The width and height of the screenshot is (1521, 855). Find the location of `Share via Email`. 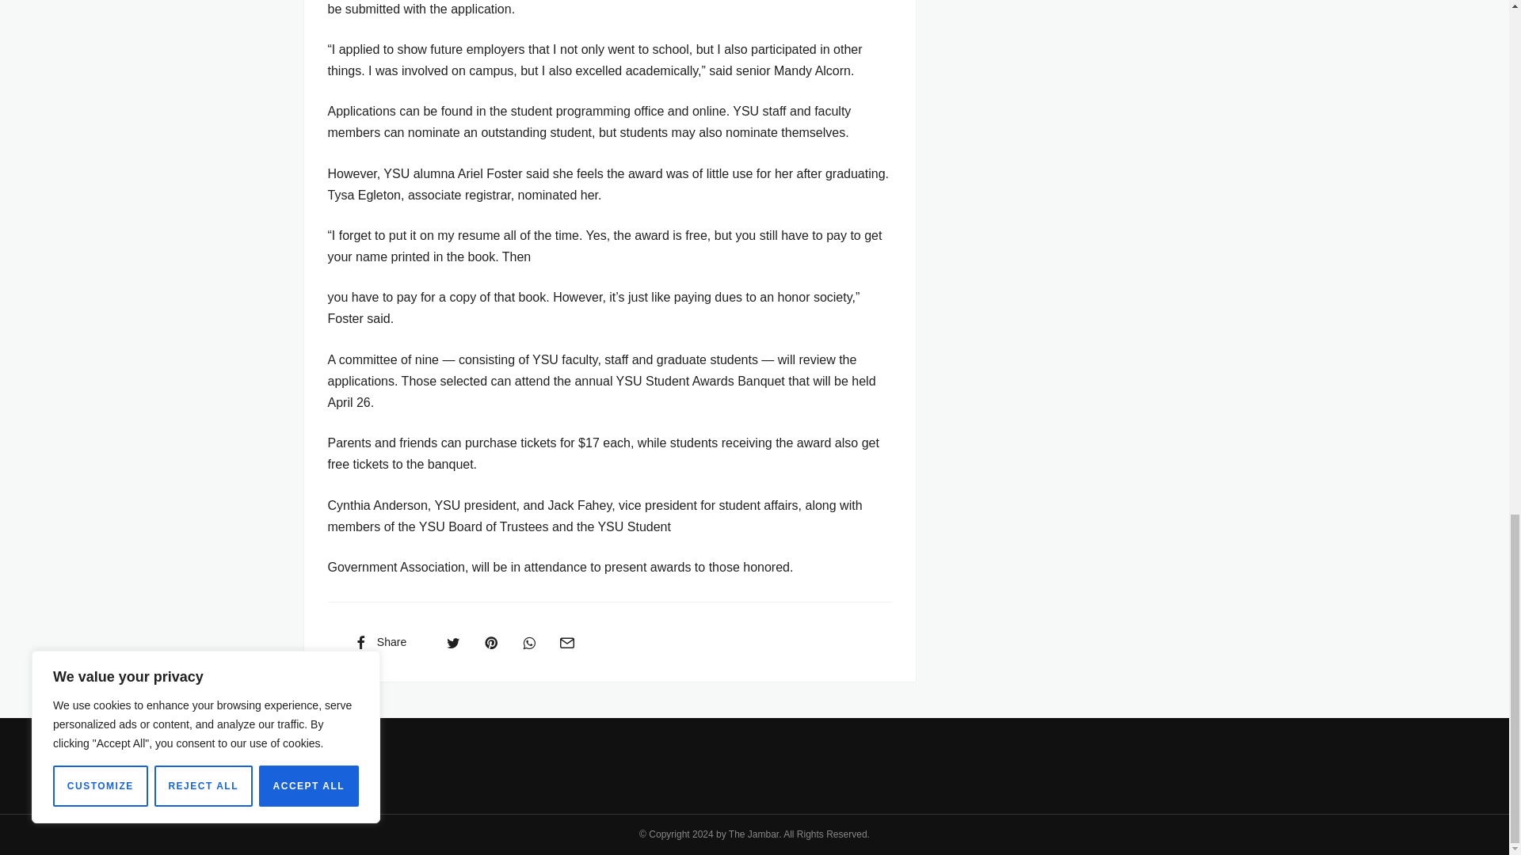

Share via Email is located at coordinates (566, 641).